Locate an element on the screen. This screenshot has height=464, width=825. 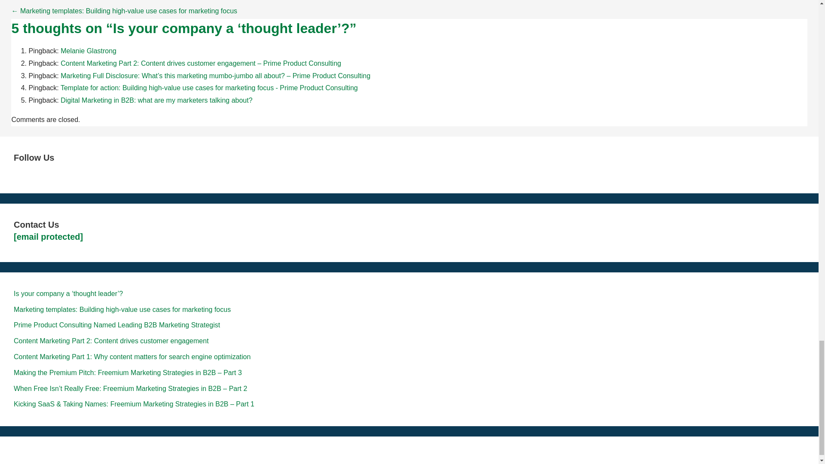
Melanie Glastrong is located at coordinates (88, 51).